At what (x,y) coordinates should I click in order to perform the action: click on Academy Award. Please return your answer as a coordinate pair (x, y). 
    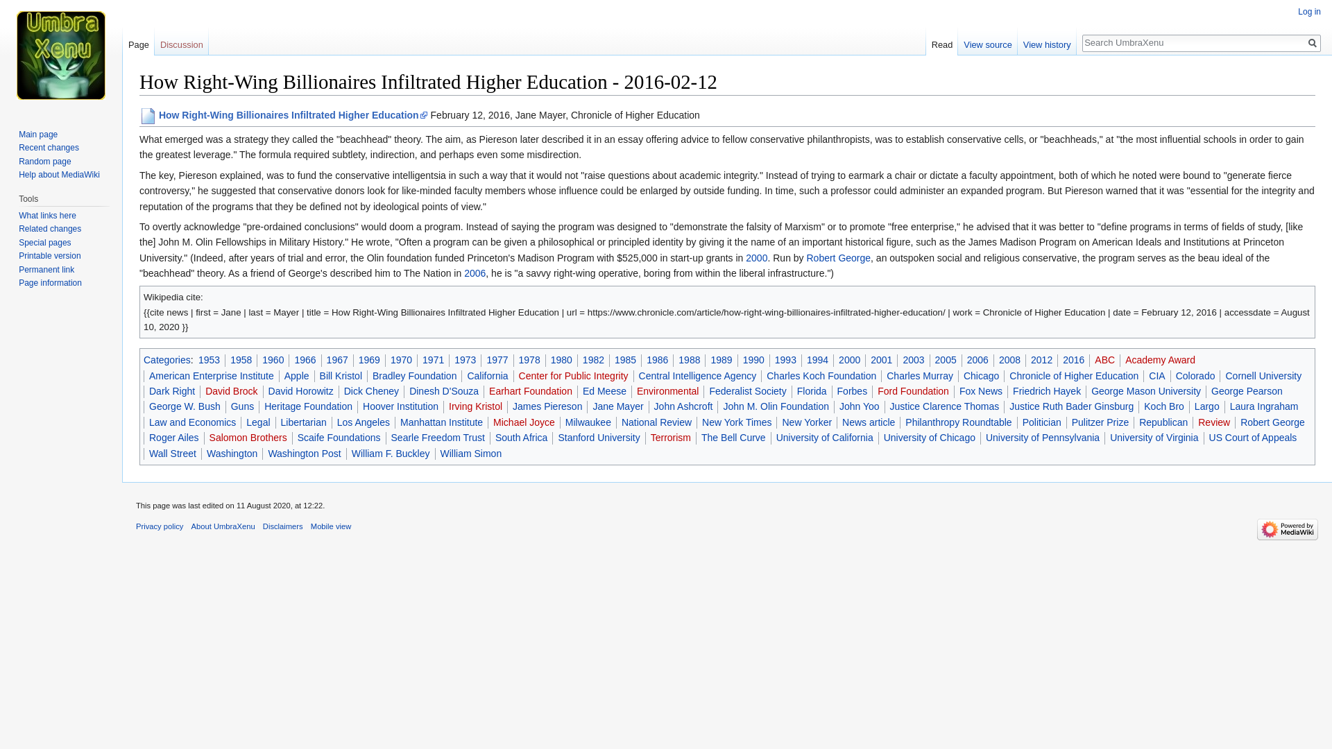
    Looking at the image, I should click on (1160, 359).